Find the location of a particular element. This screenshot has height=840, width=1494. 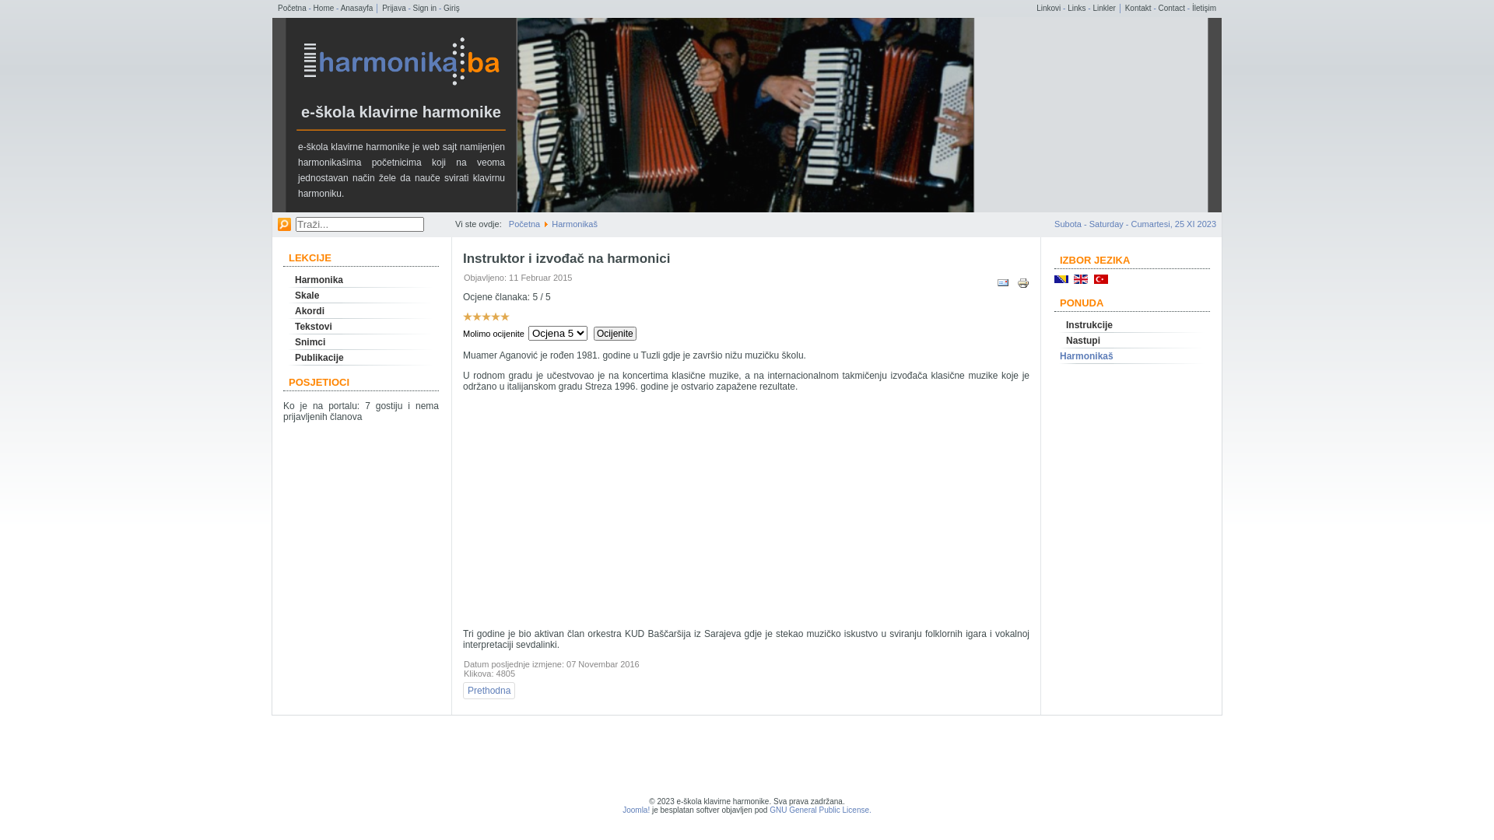

Linkler is located at coordinates (1103, 8).